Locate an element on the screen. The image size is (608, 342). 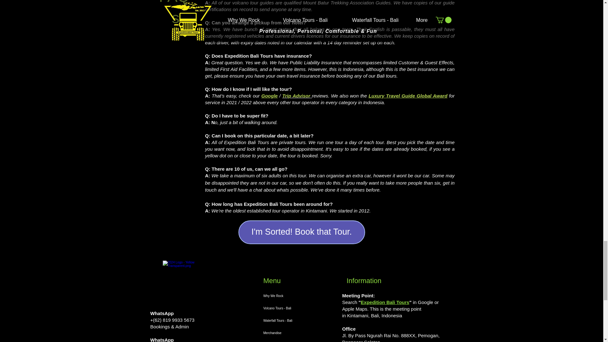
Waterfall Tours - Bali is located at coordinates (290, 320).